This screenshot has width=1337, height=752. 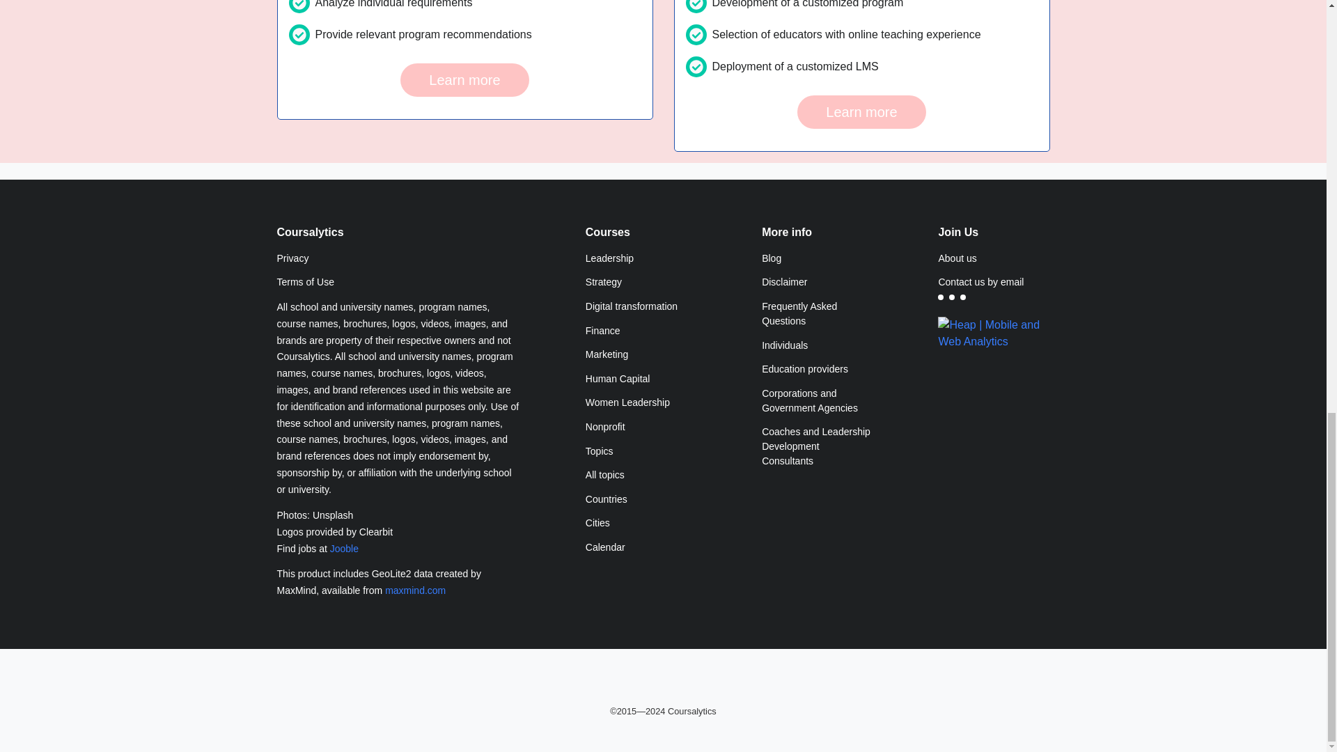 What do you see at coordinates (344, 548) in the screenshot?
I see `Jooble` at bounding box center [344, 548].